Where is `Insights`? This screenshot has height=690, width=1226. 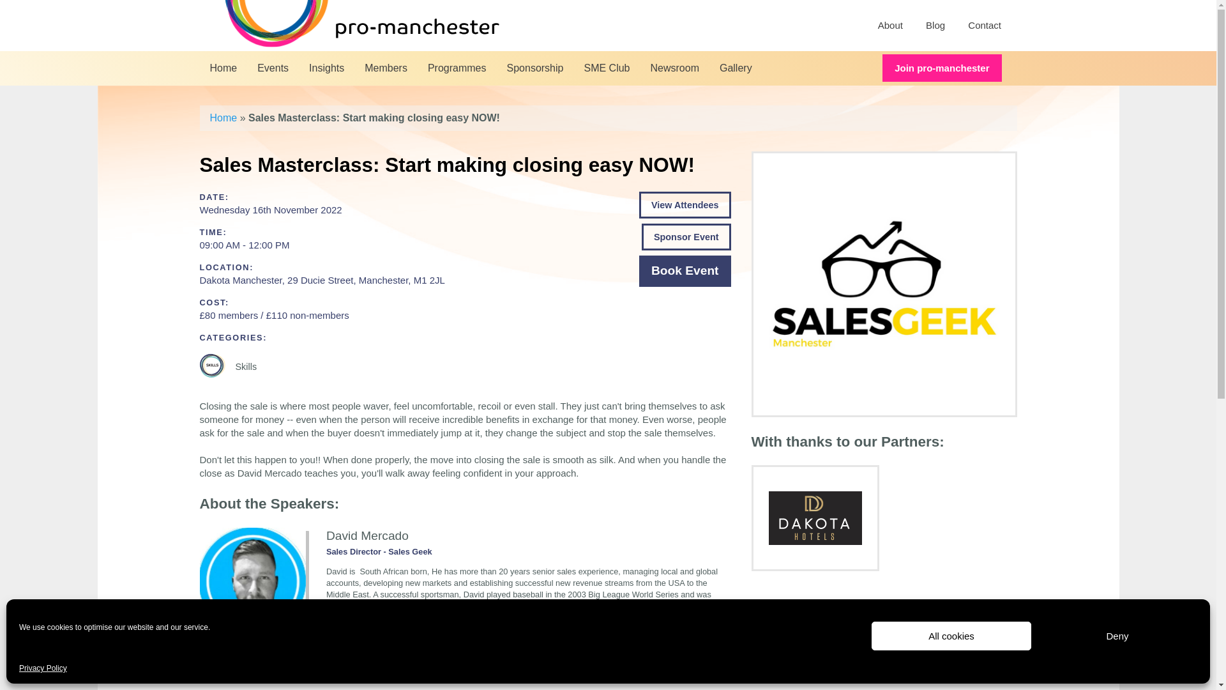 Insights is located at coordinates (326, 68).